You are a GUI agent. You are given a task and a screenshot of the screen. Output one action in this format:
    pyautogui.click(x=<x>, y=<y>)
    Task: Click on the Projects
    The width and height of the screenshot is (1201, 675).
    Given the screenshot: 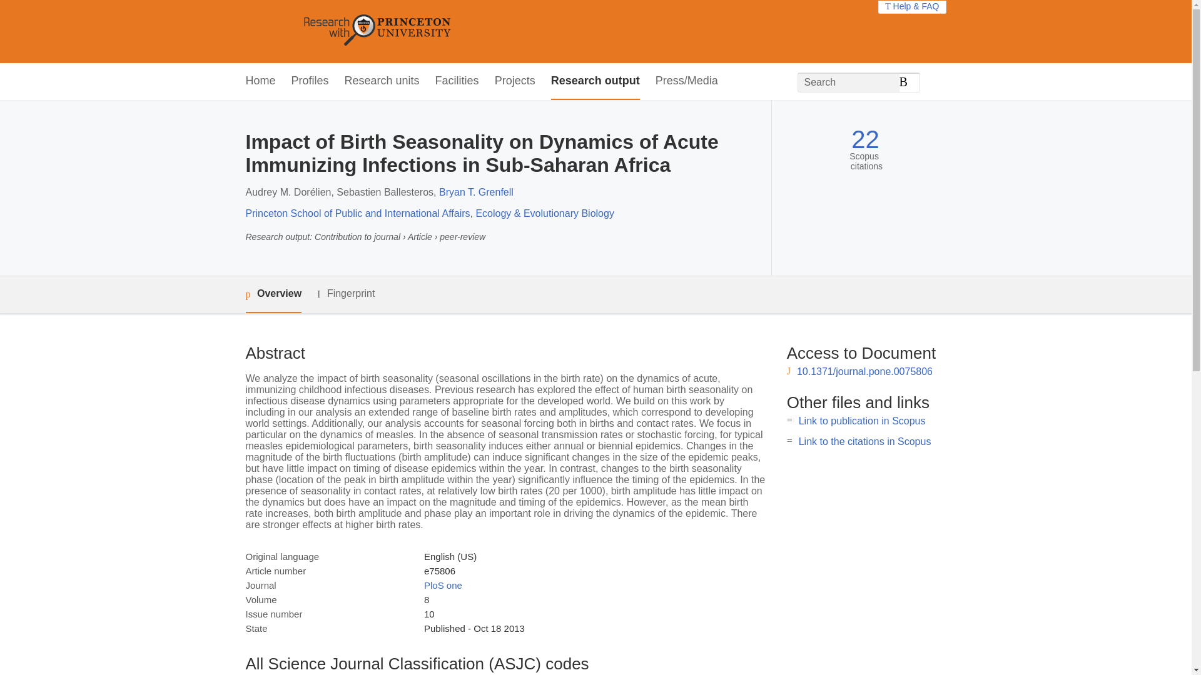 What is the action you would take?
    pyautogui.click(x=515, y=81)
    